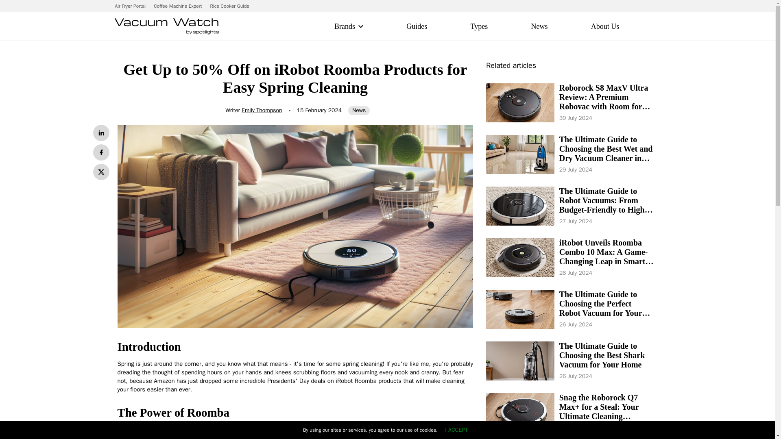  What do you see at coordinates (130, 6) in the screenshot?
I see `Air Fryer Portal` at bounding box center [130, 6].